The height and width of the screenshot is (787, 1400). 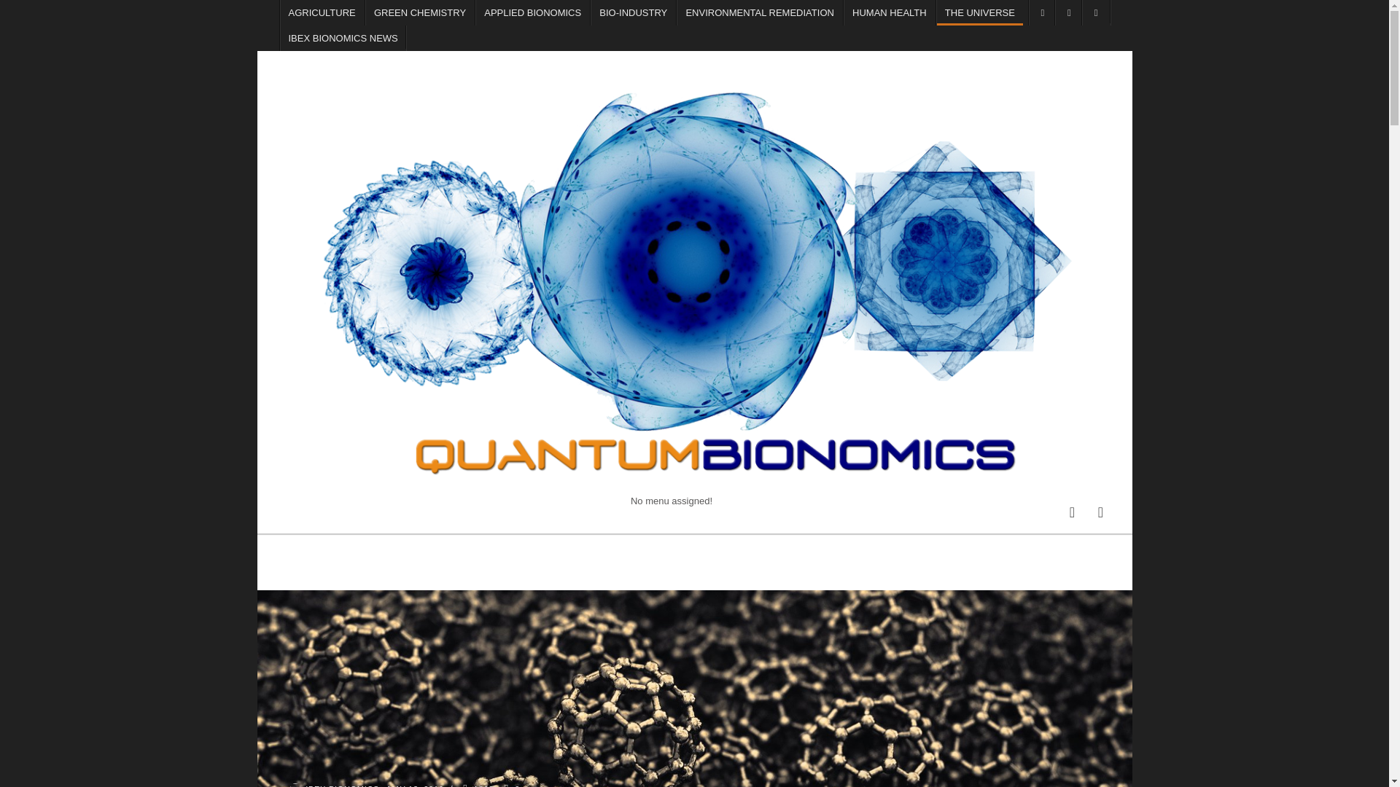 I want to click on IBEX BIONOMICS, so click(x=343, y=786).